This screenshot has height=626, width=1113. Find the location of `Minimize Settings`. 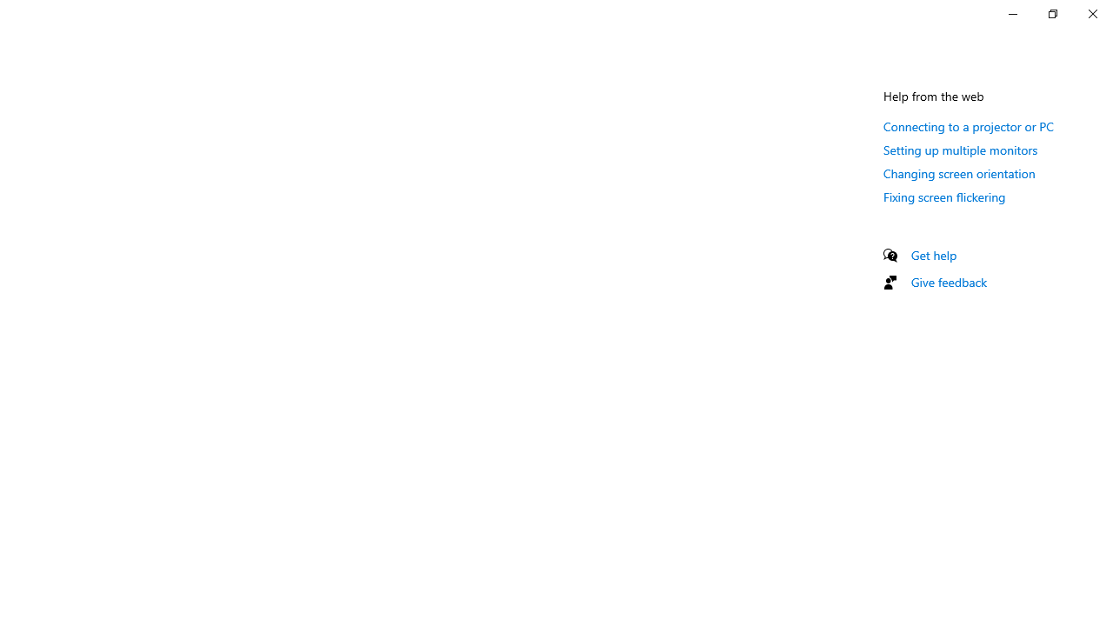

Minimize Settings is located at coordinates (1012, 14).